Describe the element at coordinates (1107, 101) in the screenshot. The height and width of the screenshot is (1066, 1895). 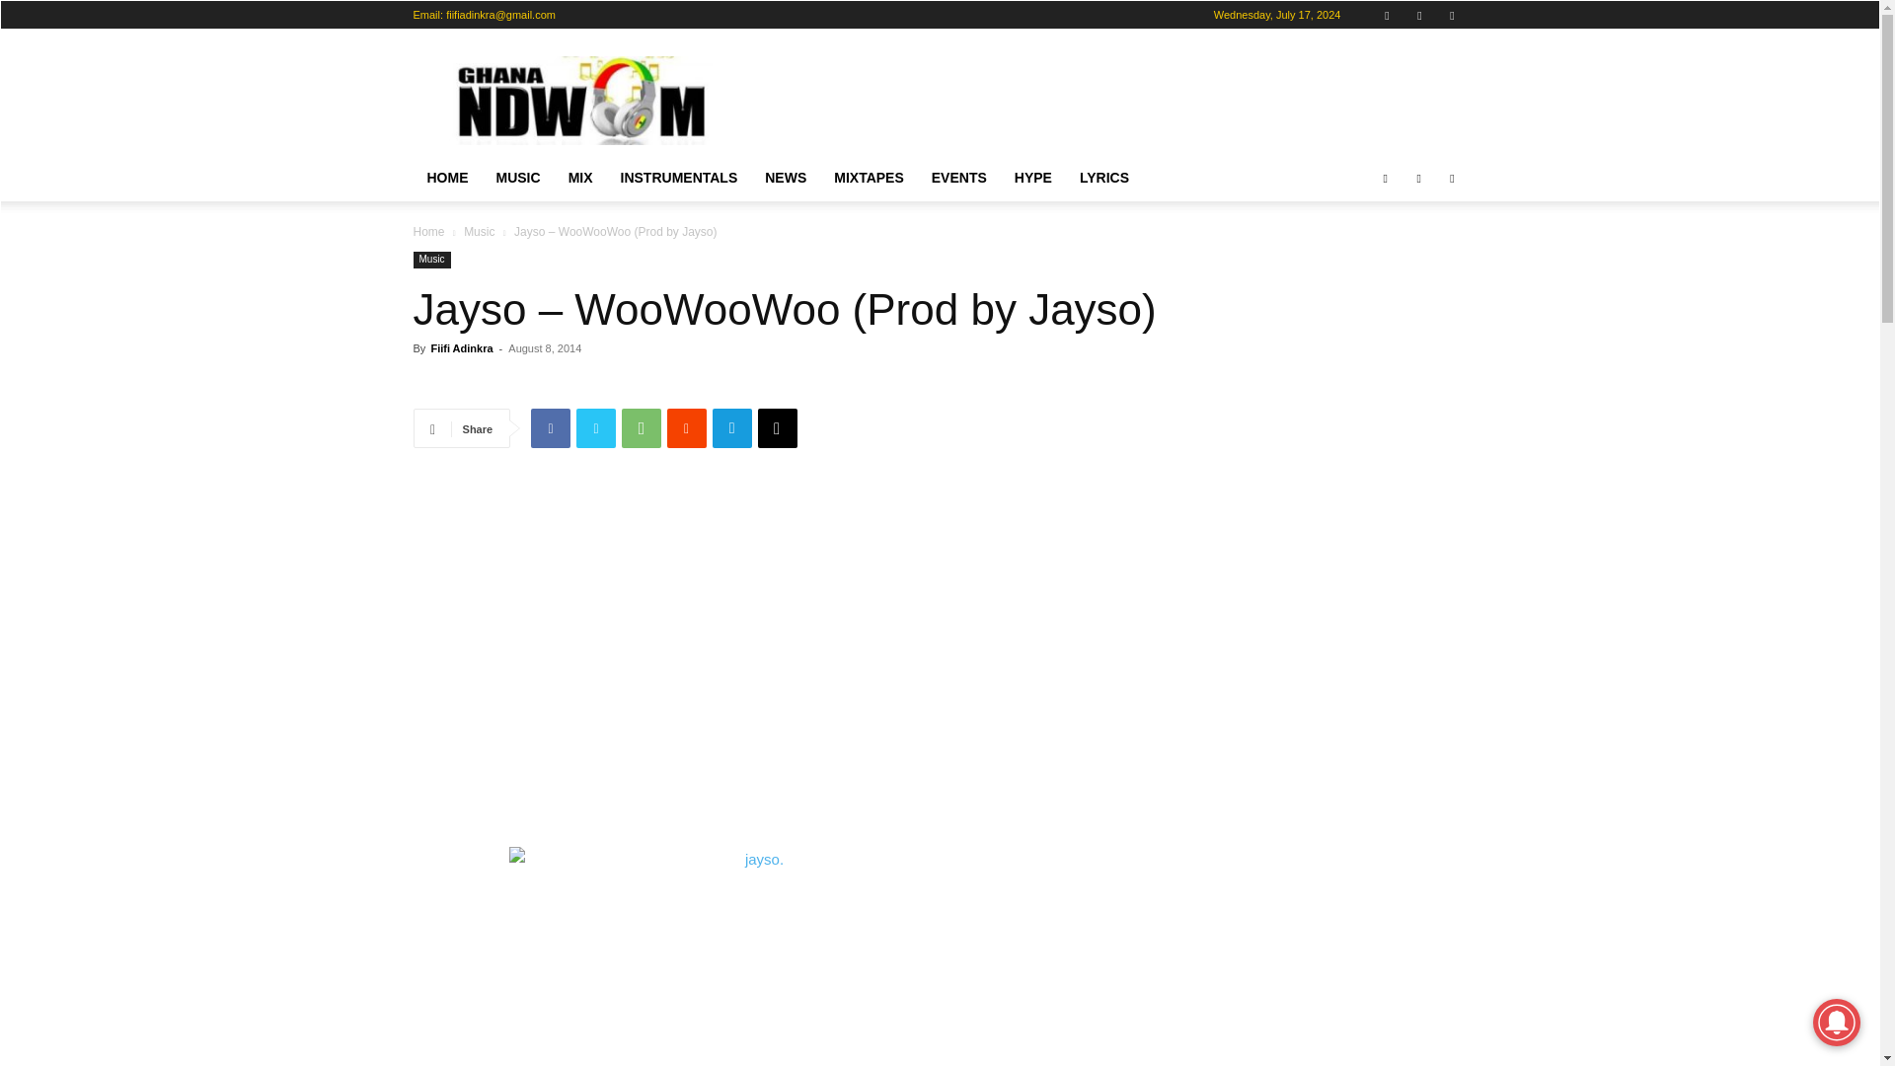
I see `Advertisement` at that location.